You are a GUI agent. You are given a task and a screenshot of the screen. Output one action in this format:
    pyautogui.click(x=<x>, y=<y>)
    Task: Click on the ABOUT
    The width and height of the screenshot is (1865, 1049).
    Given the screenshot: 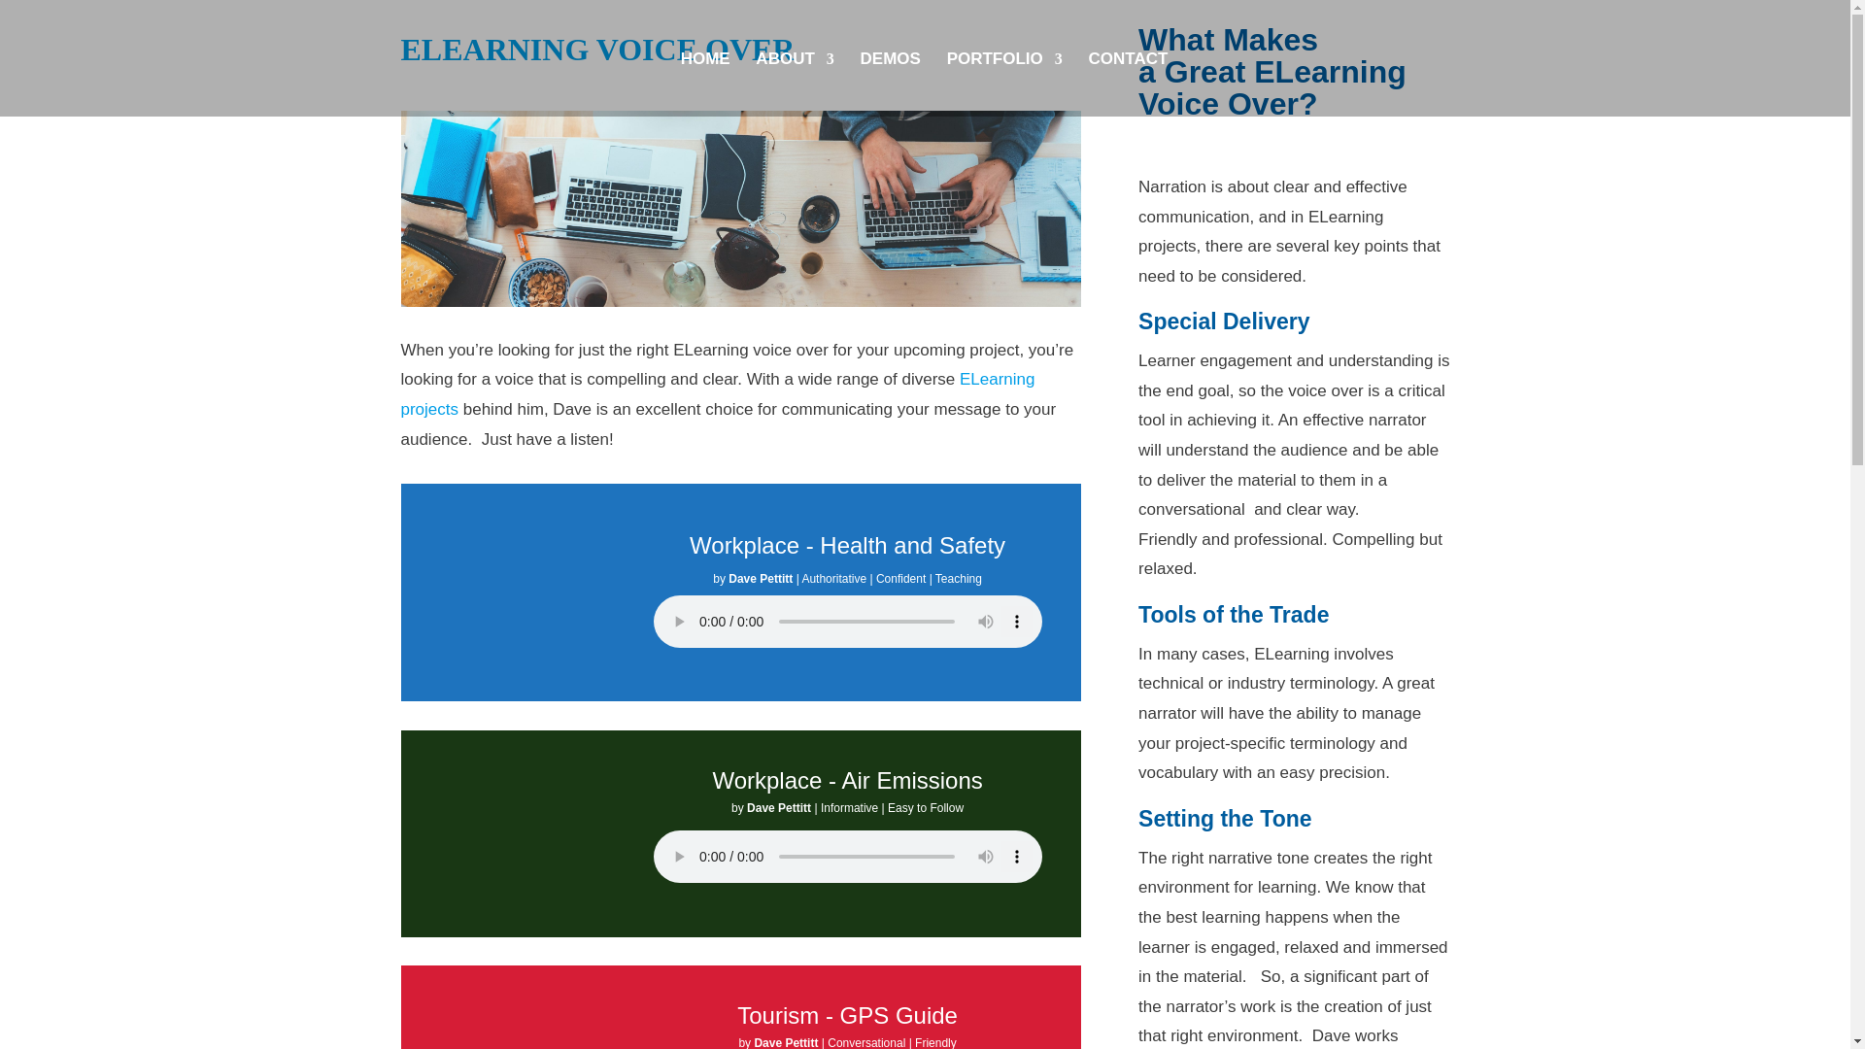 What is the action you would take?
    pyautogui.click(x=795, y=84)
    